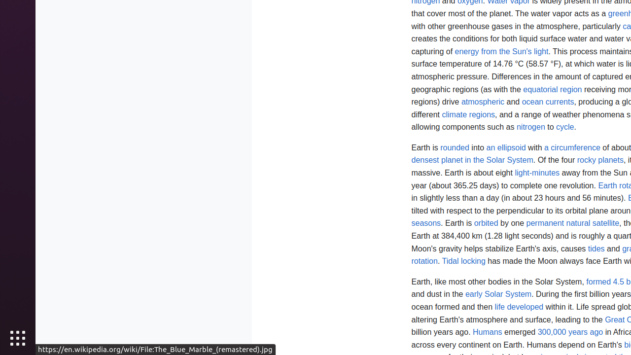 The image size is (631, 355). What do you see at coordinates (596, 248) in the screenshot?
I see `tides` at bounding box center [596, 248].